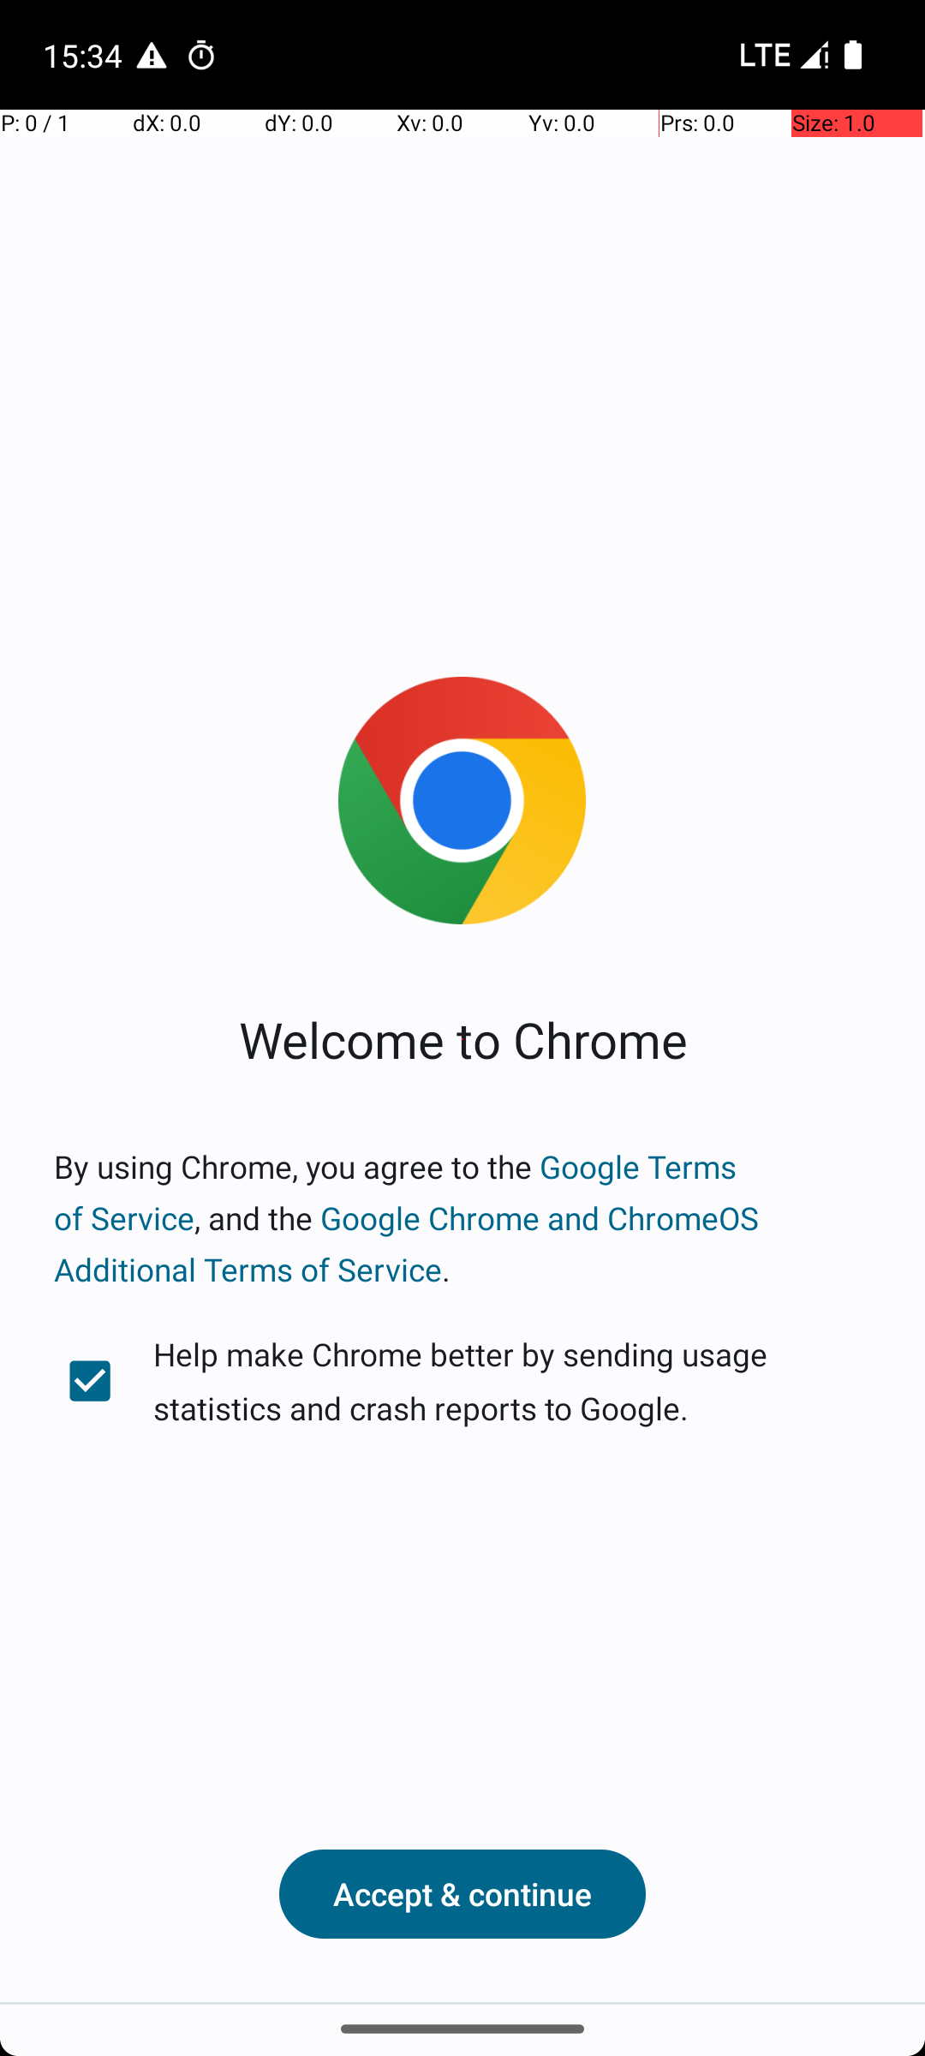 The image size is (925, 2056). What do you see at coordinates (462, 1218) in the screenshot?
I see `By using Chrome, you agree to the Google Terms of Service, and the Google Chrome and ChromeOS Additional Terms of Service.` at bounding box center [462, 1218].